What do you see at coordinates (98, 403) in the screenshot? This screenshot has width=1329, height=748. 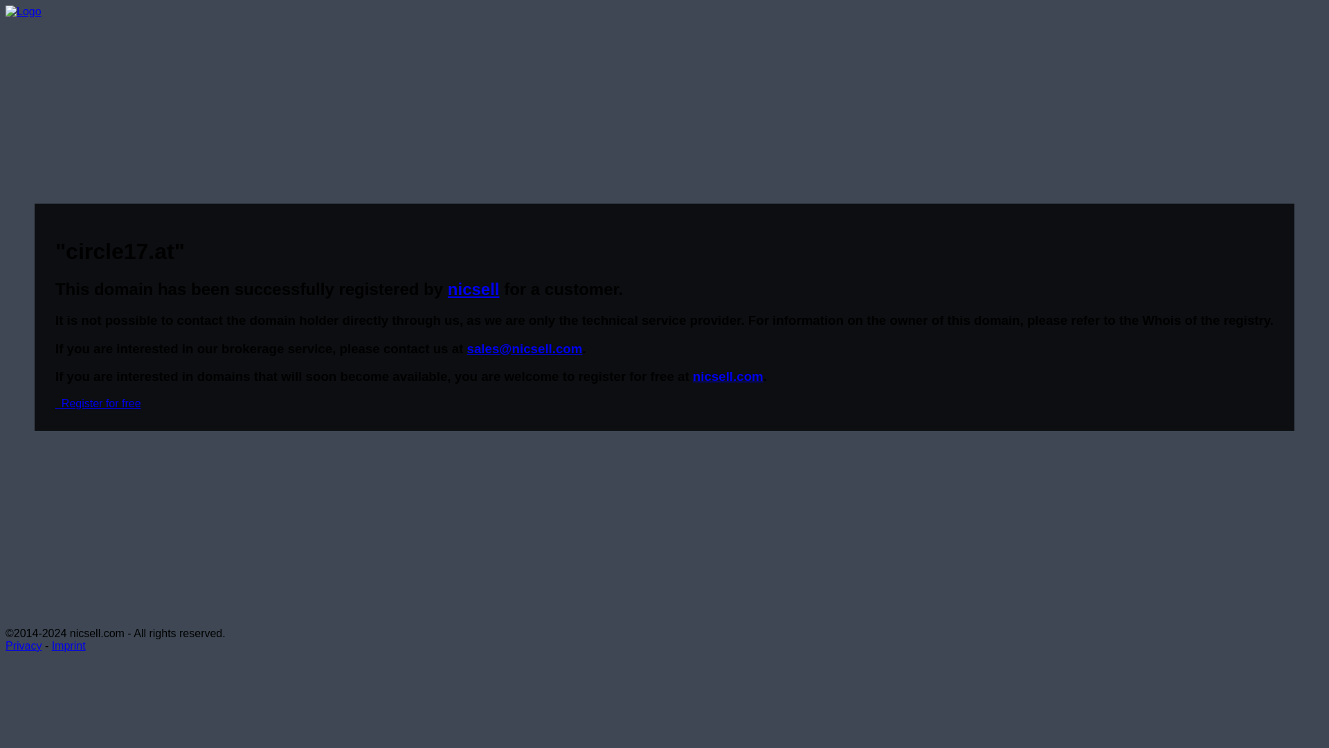 I see `  Register for free` at bounding box center [98, 403].